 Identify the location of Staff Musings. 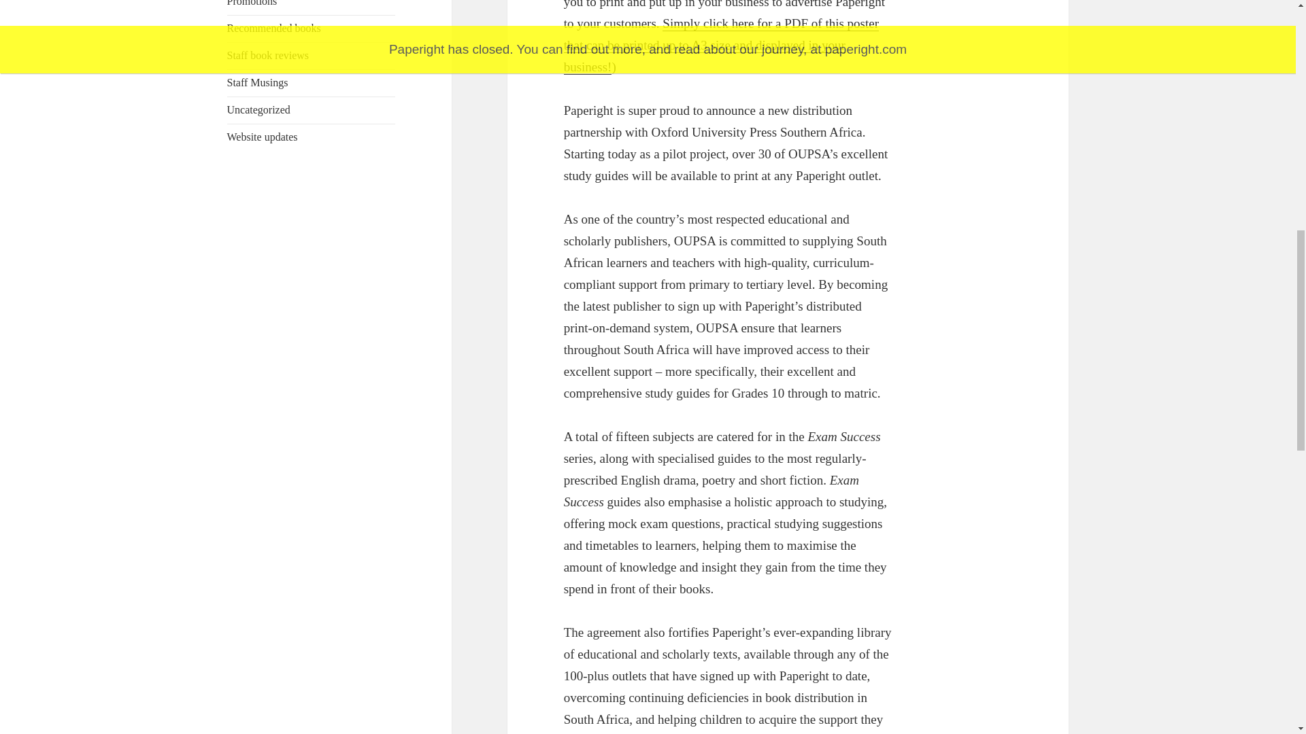
(258, 82).